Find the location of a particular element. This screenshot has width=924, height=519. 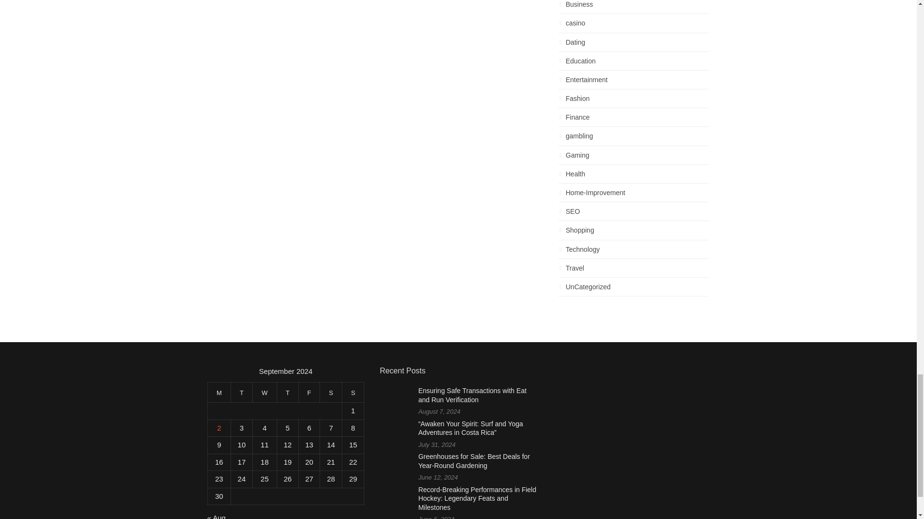

Sunday is located at coordinates (353, 392).